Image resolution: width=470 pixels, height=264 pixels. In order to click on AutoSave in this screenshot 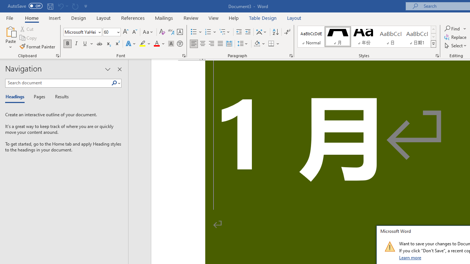, I will do `click(25, 6)`.